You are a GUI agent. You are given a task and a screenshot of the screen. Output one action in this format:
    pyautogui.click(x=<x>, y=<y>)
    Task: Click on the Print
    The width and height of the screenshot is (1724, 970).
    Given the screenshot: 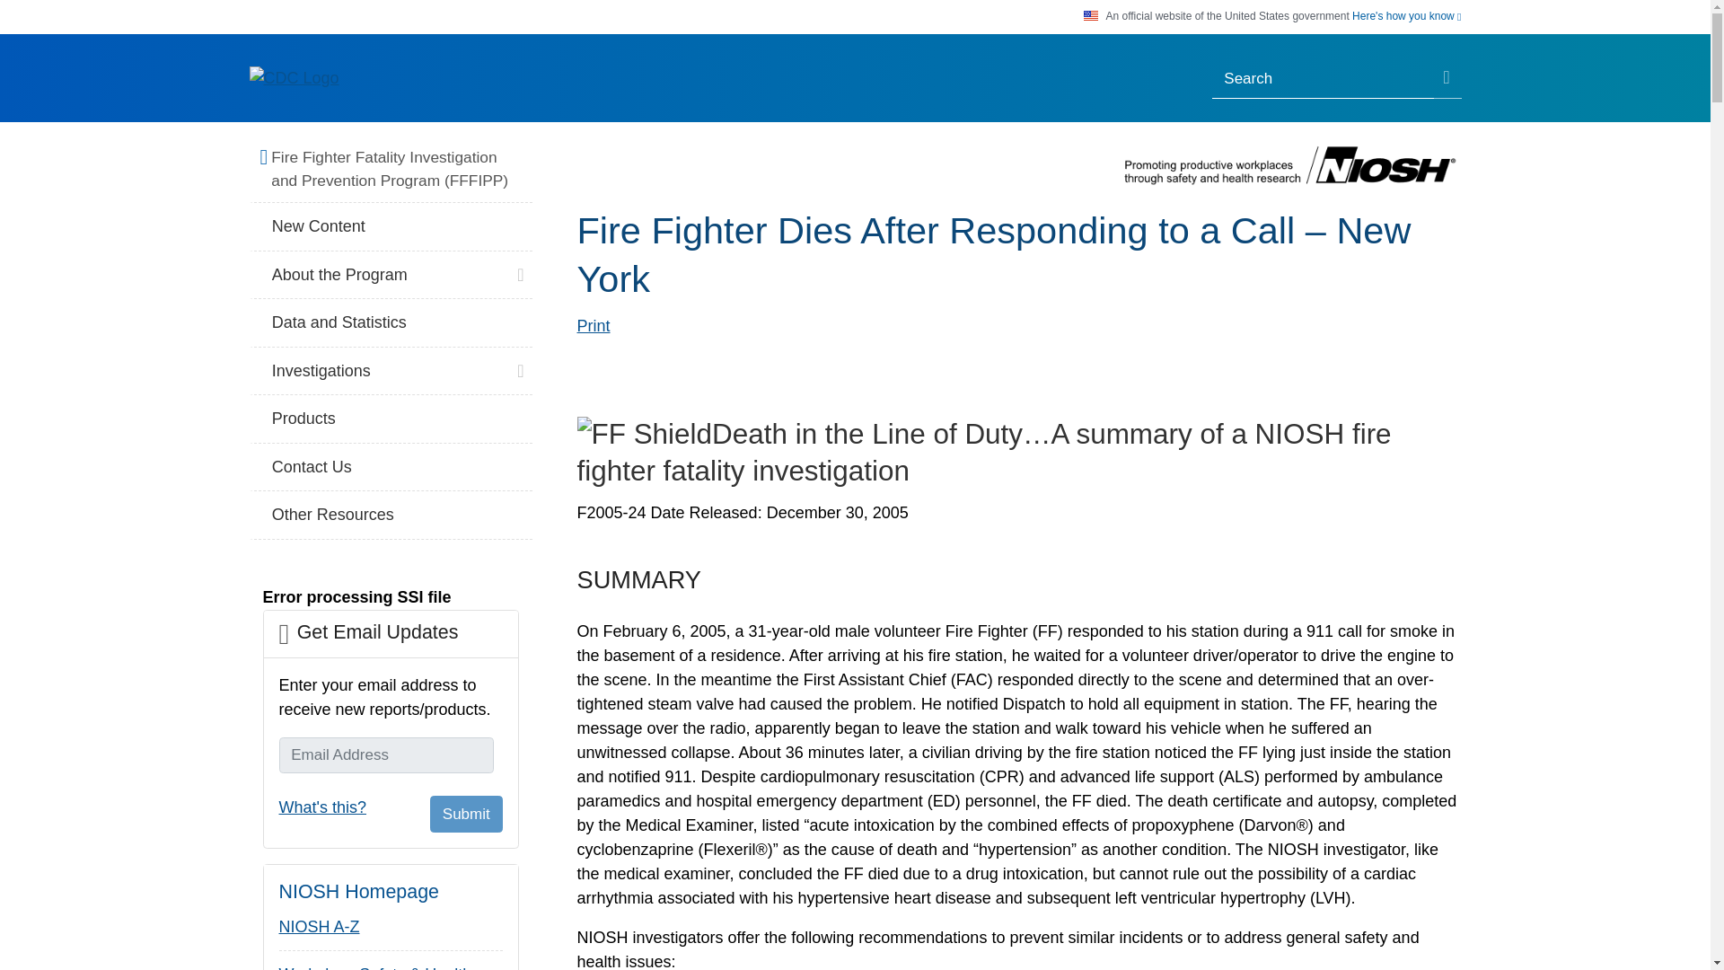 What is the action you would take?
    pyautogui.click(x=593, y=325)
    